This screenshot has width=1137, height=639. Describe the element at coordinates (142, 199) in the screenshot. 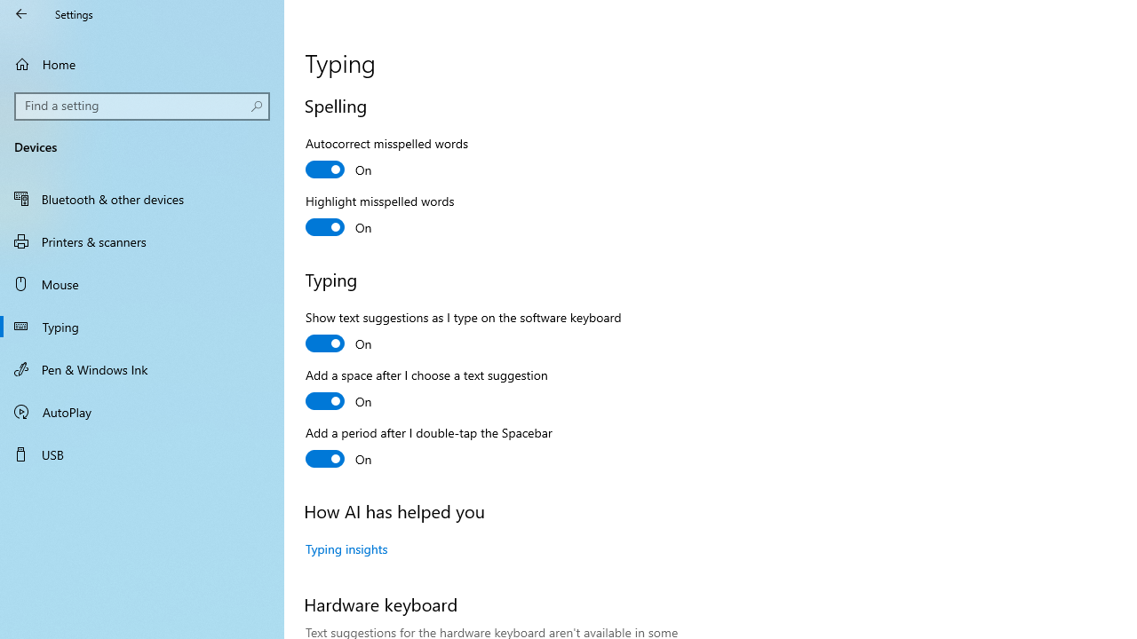

I see `Bluetooth & other devices` at that location.